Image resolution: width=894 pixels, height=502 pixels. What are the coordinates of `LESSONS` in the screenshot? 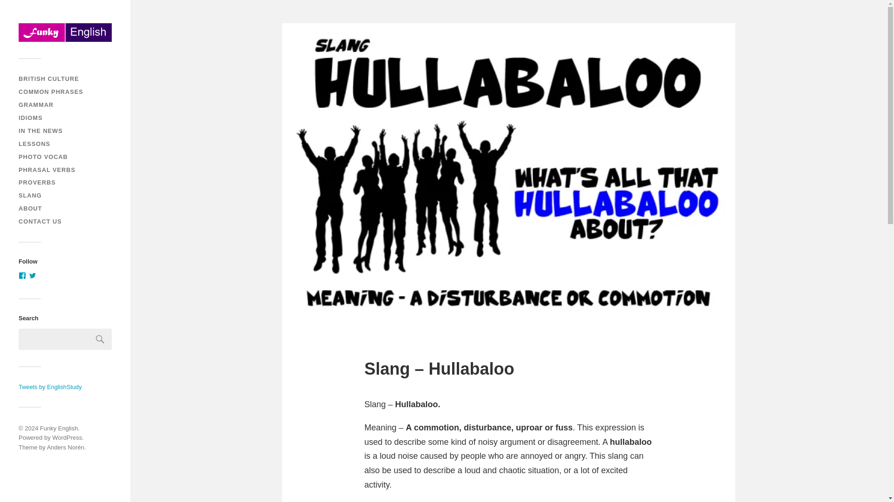 It's located at (34, 144).